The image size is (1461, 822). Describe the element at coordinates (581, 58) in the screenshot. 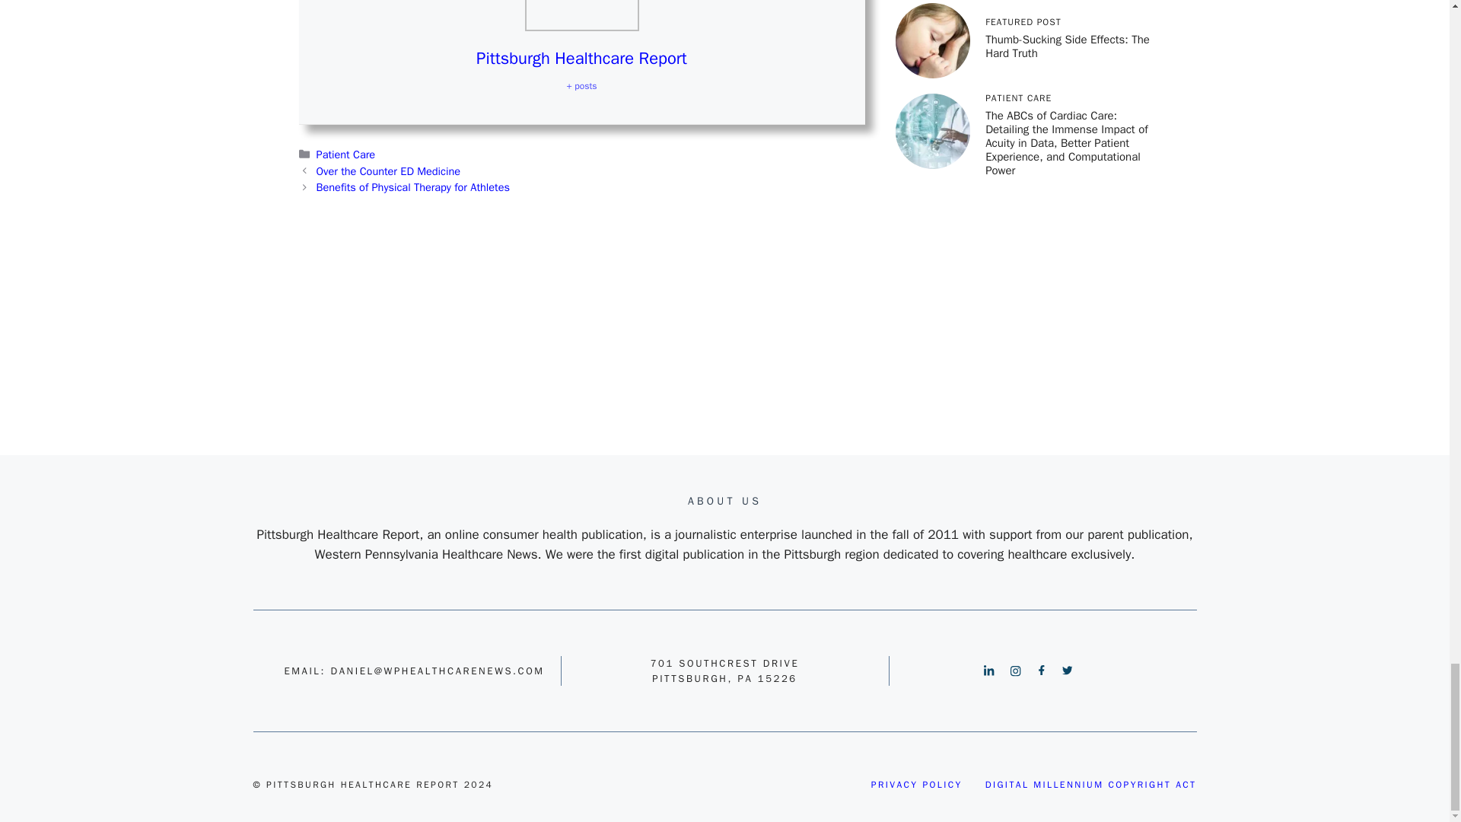

I see `Pittsburgh Healthcare Report` at that location.